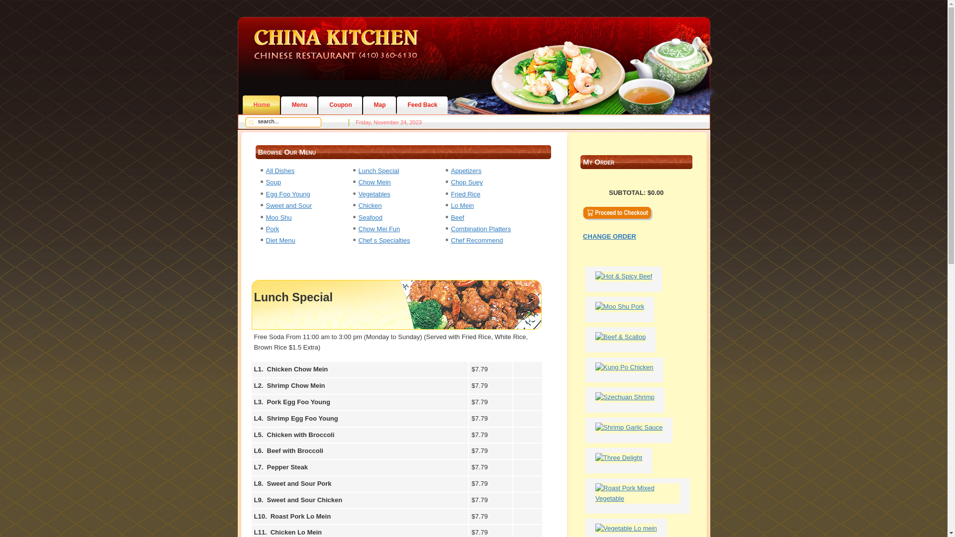 This screenshot has width=955, height=537. I want to click on Kung Po Chicken, so click(627, 367).